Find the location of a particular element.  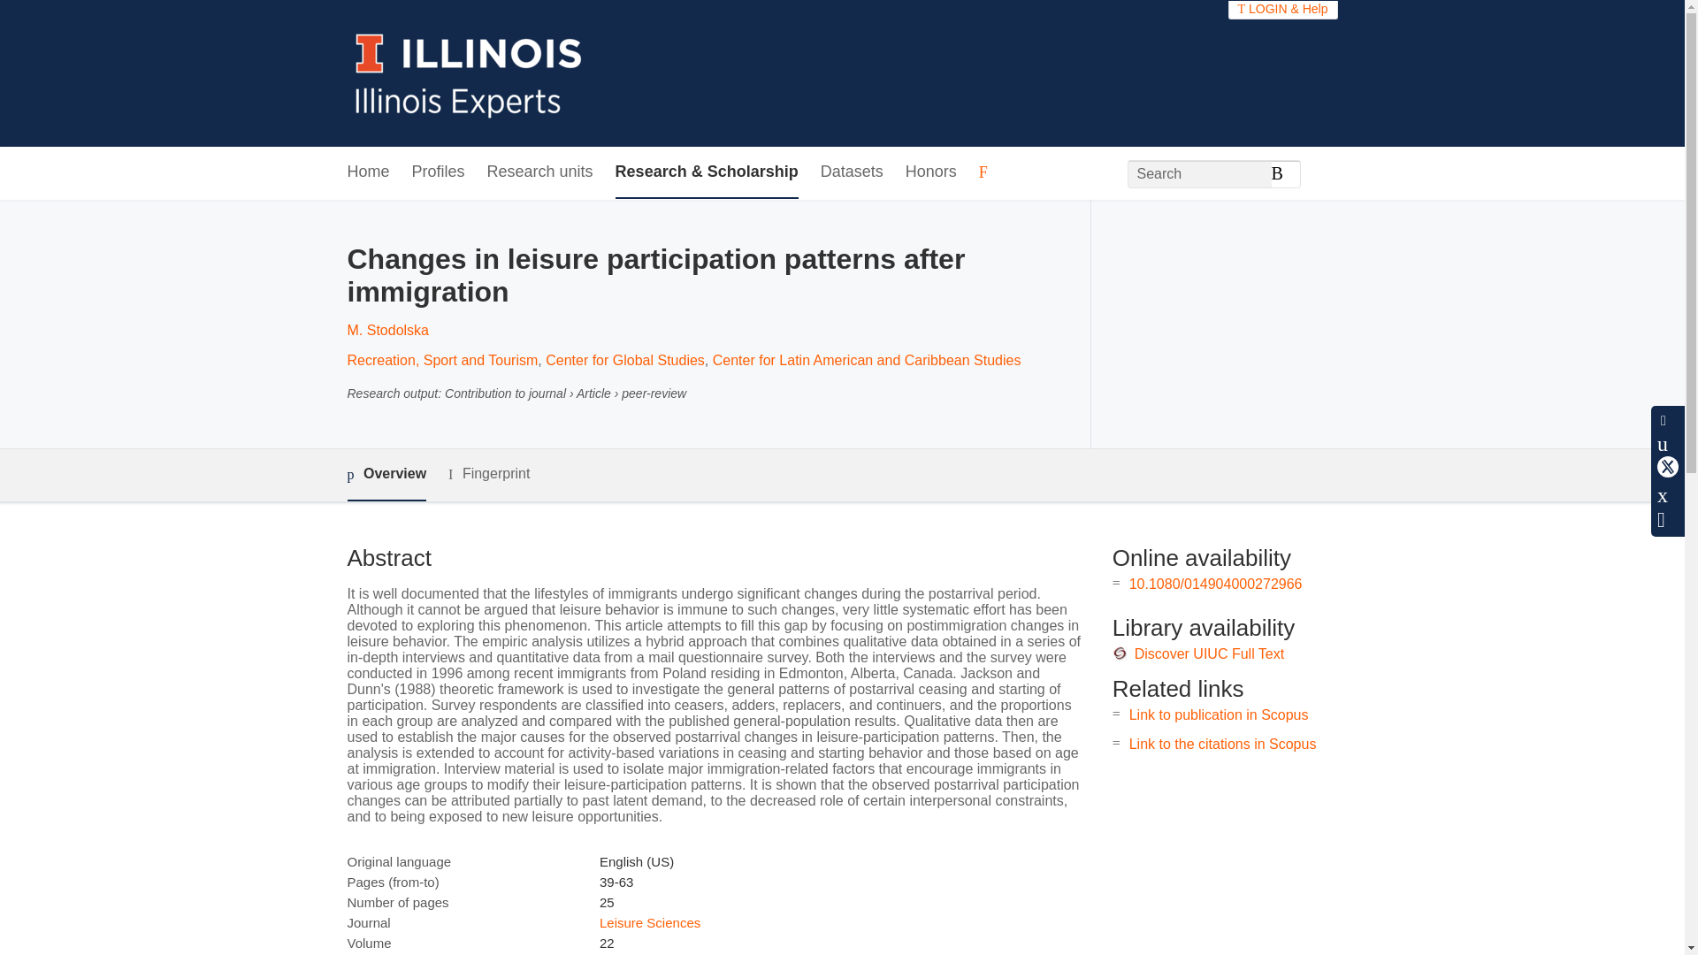

Honors is located at coordinates (930, 172).